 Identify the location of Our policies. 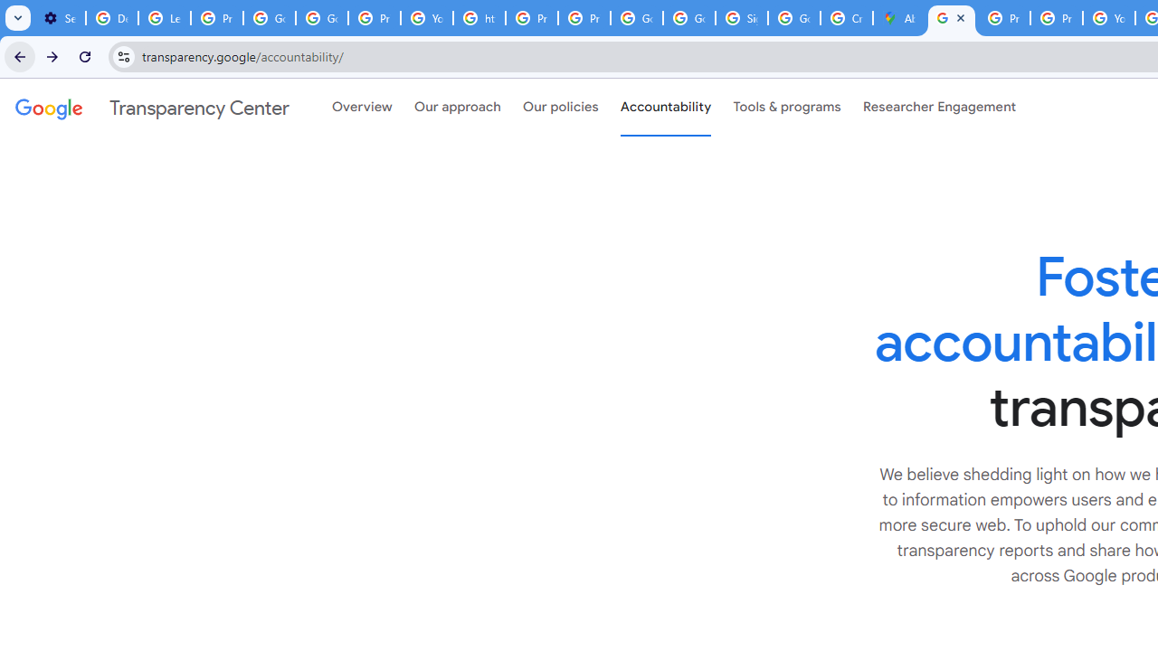
(561, 108).